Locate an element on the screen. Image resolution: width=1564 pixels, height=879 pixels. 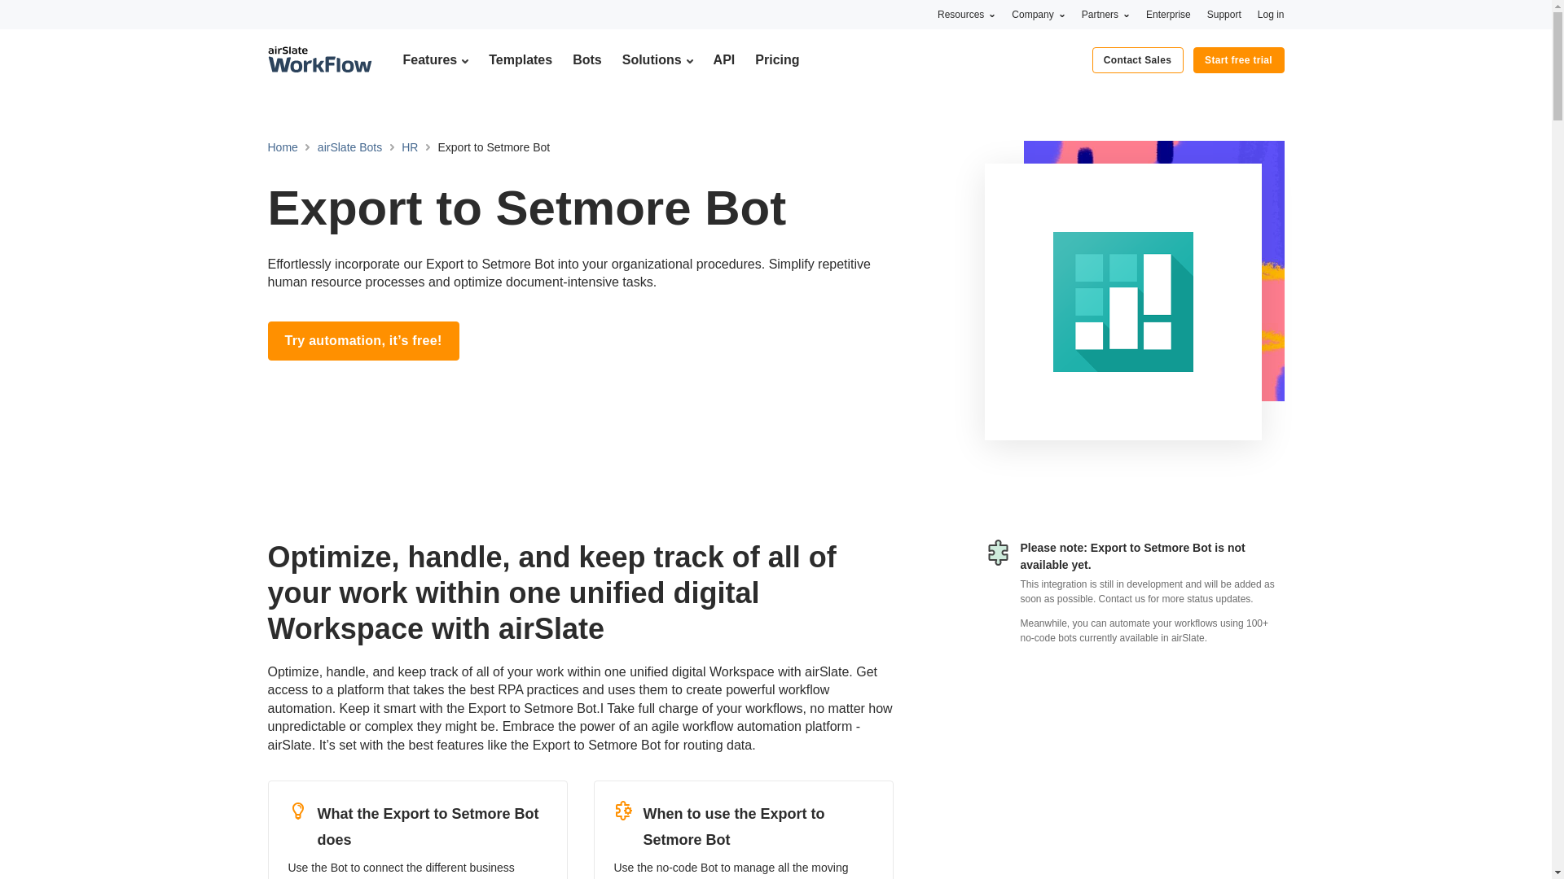
Partners is located at coordinates (1105, 14).